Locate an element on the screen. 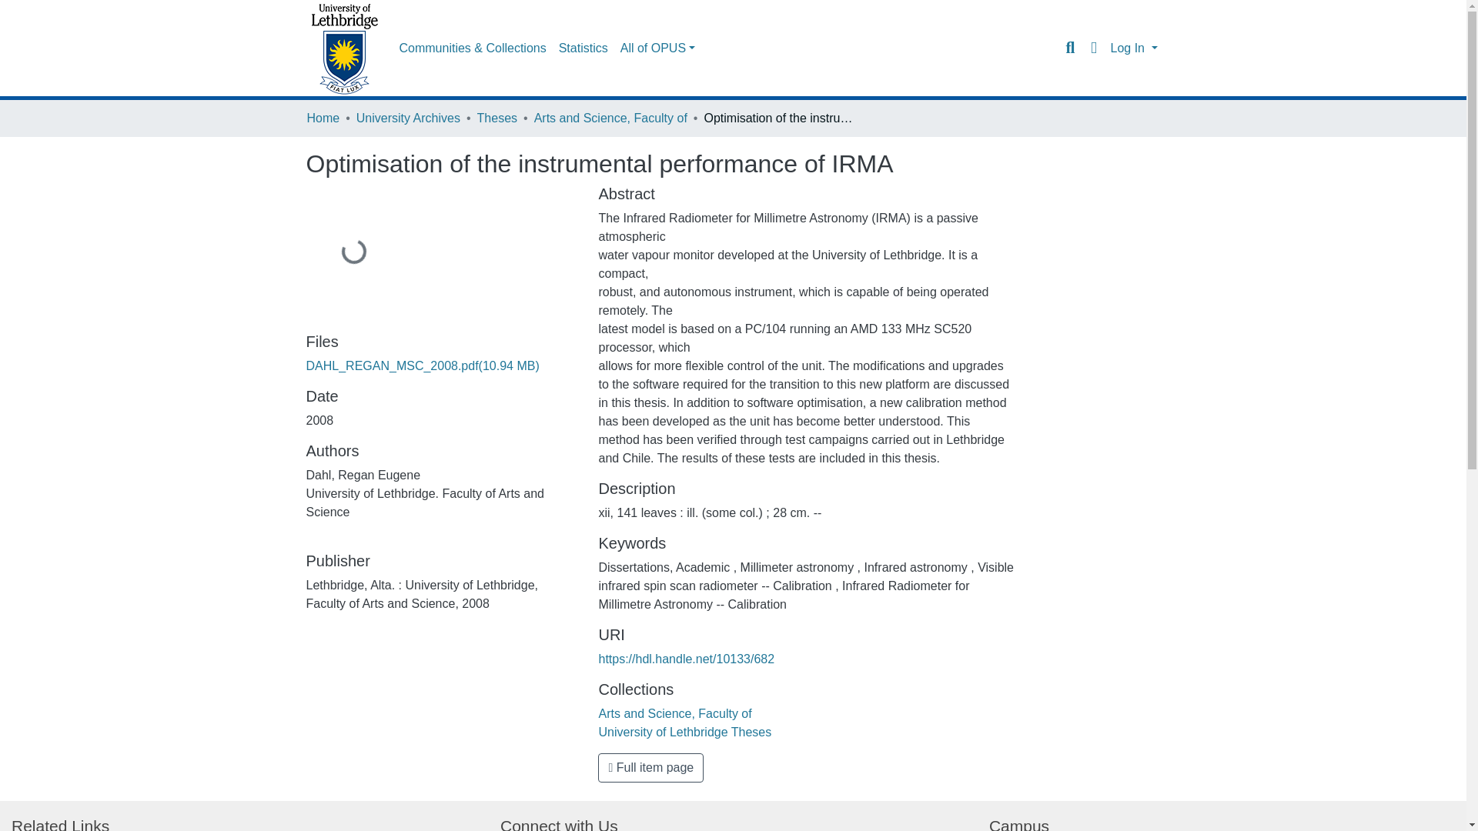 Image resolution: width=1478 pixels, height=831 pixels. All of OPUS is located at coordinates (657, 48).